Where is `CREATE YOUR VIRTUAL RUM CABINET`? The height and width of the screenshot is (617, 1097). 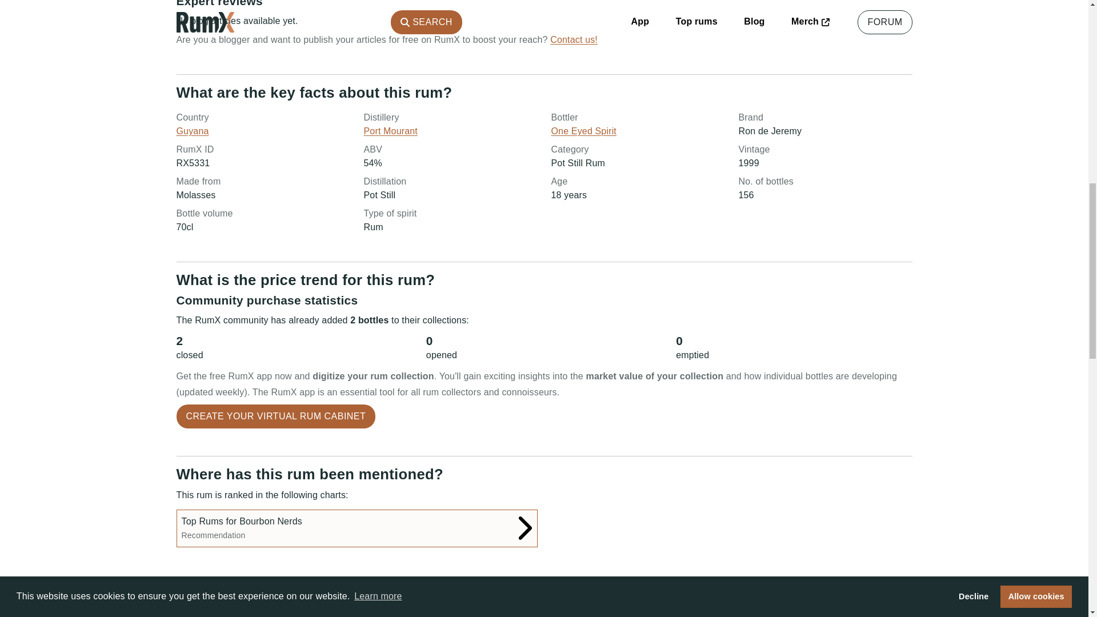 CREATE YOUR VIRTUAL RUM CABINET is located at coordinates (275, 416).